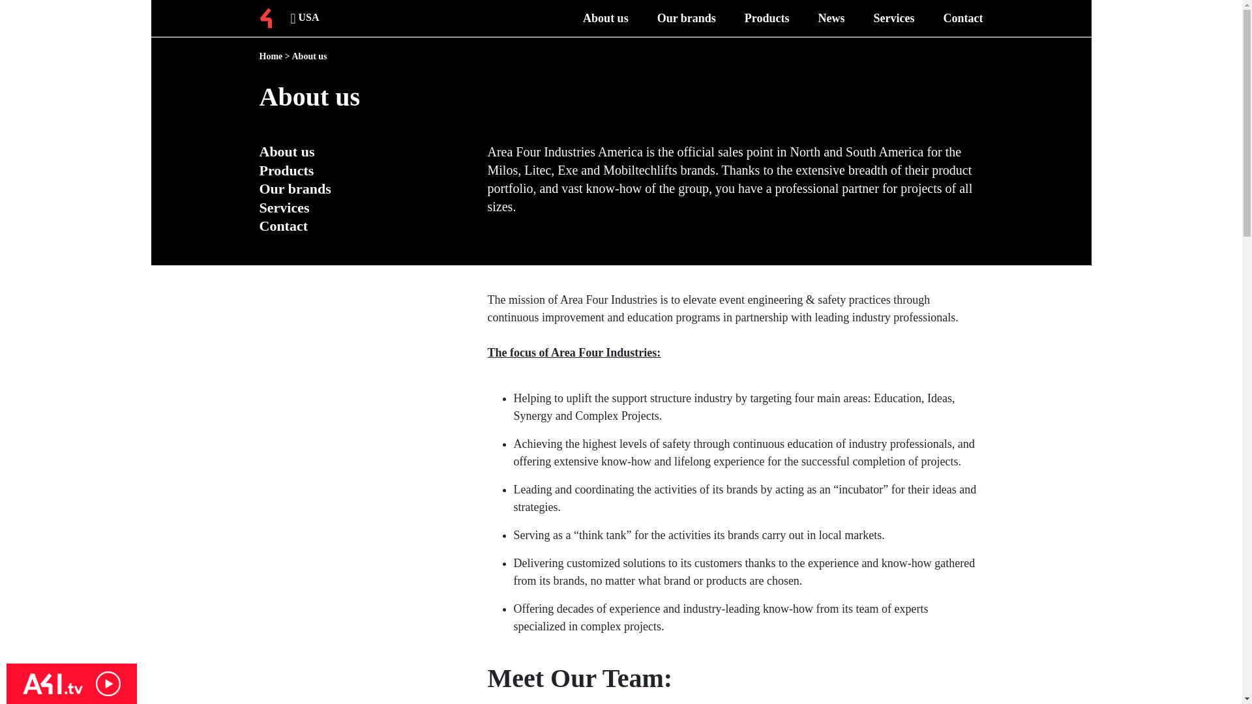 The width and height of the screenshot is (1252, 704). What do you see at coordinates (286, 171) in the screenshot?
I see `Products` at bounding box center [286, 171].